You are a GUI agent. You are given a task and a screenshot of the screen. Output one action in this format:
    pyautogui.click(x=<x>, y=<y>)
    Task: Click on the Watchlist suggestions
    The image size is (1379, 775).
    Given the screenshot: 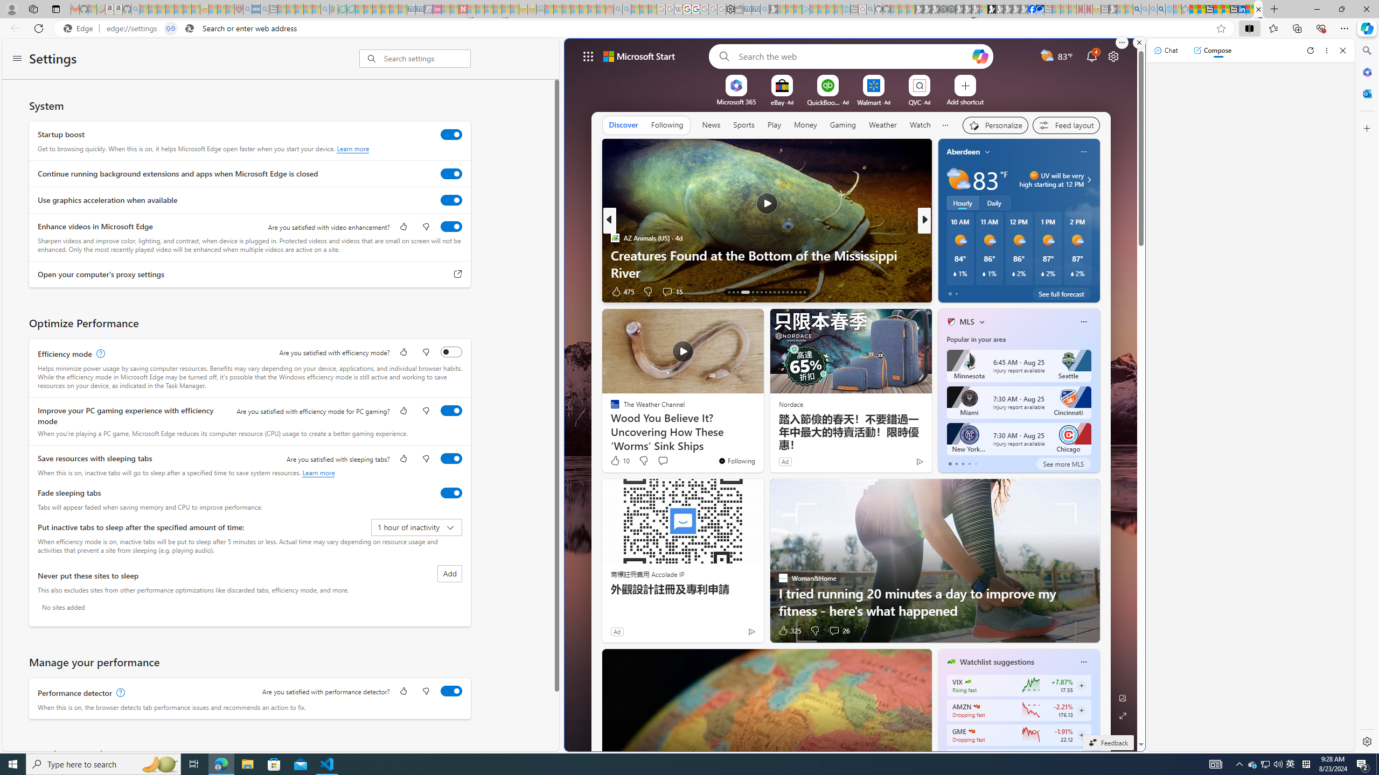 What is the action you would take?
    pyautogui.click(x=997, y=662)
    